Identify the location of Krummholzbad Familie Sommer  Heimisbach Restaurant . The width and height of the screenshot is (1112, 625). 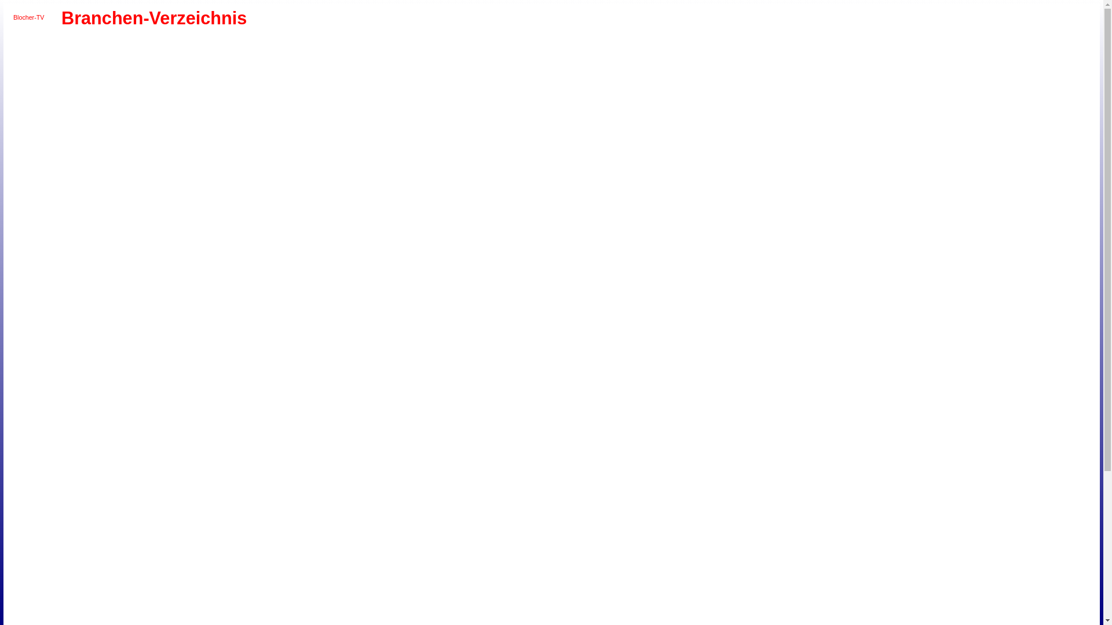
(257, 339).